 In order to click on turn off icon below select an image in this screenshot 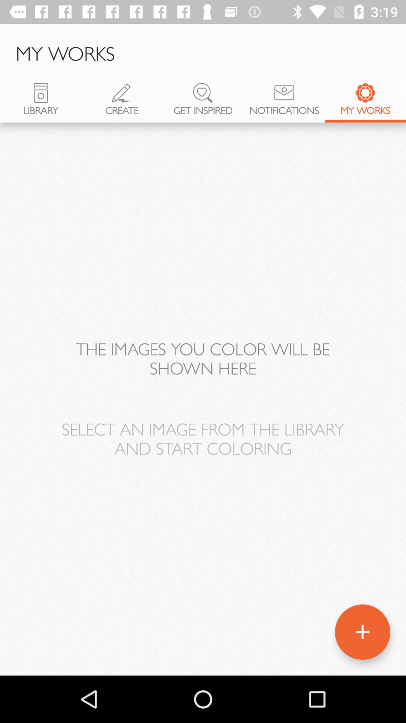, I will do `click(362, 632)`.